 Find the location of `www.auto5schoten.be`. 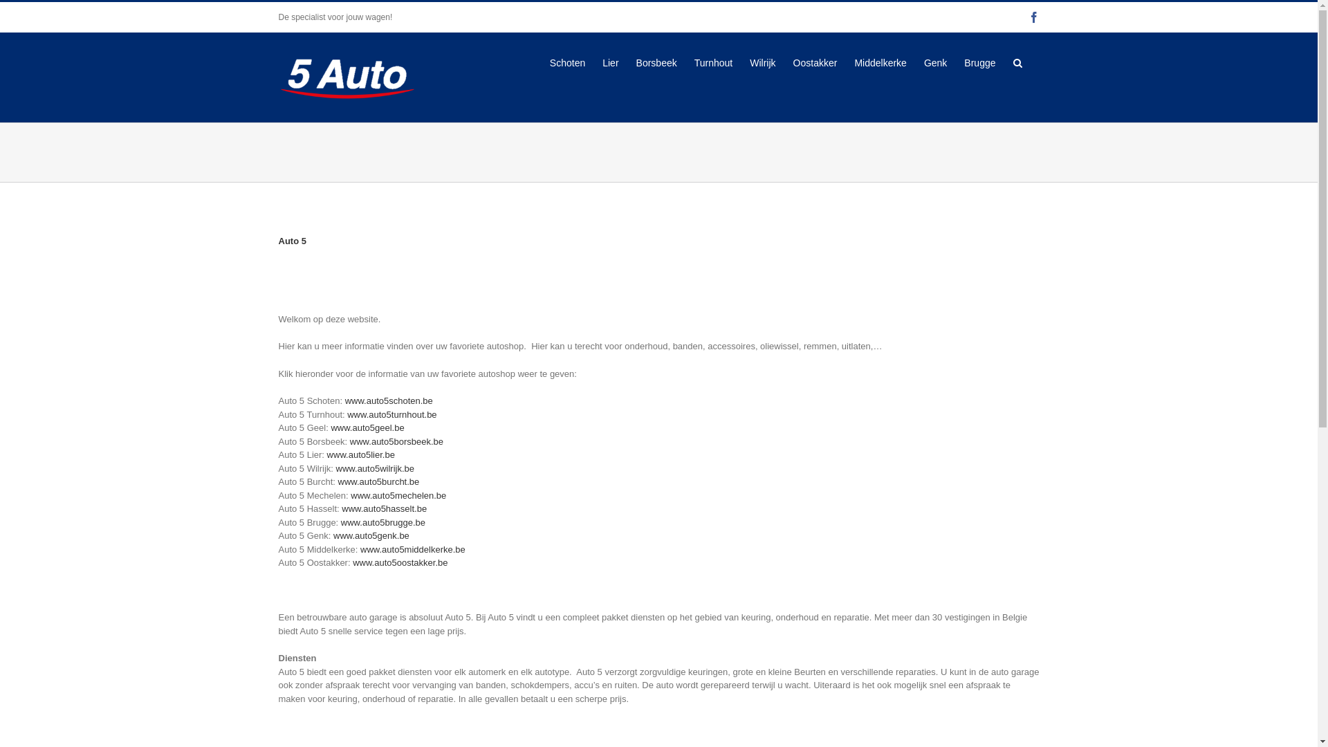

www.auto5schoten.be is located at coordinates (389, 401).